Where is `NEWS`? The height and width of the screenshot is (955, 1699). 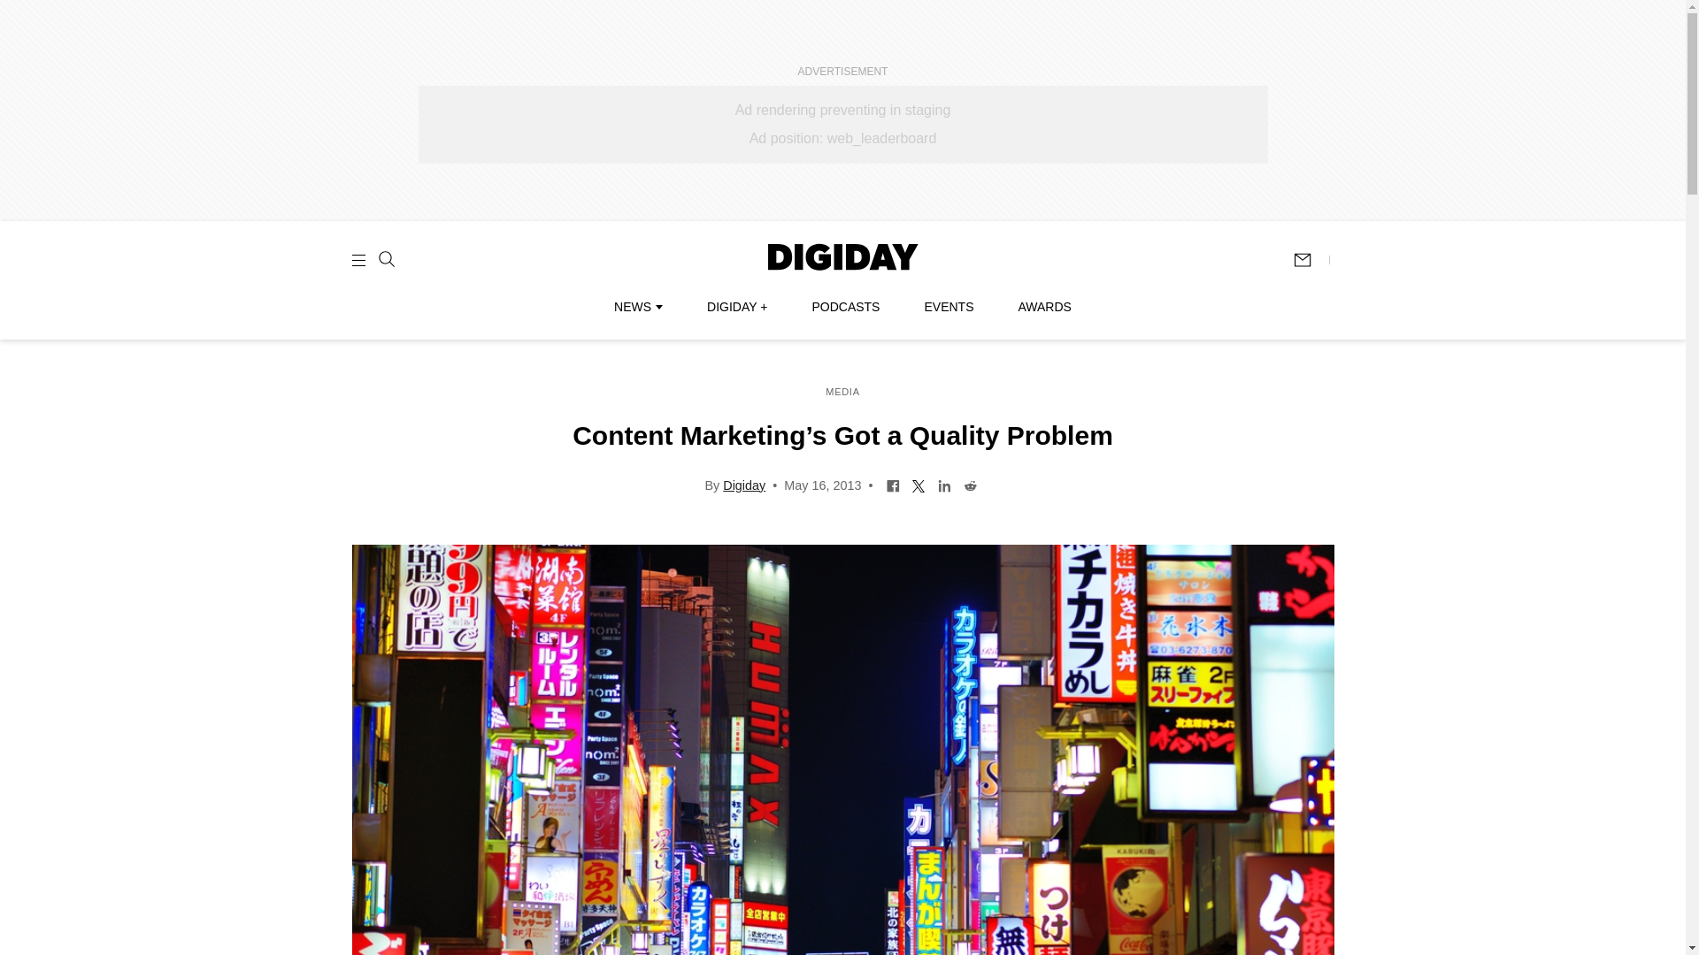
NEWS is located at coordinates (637, 307).